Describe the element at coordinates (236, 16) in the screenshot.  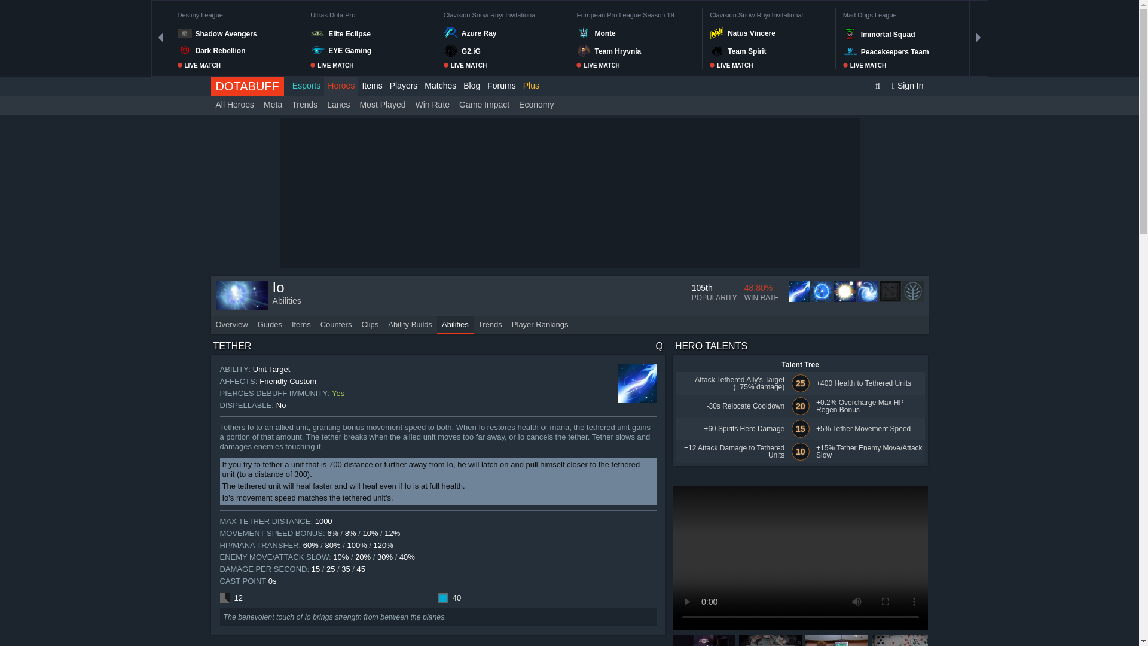
I see `Destiny League` at that location.